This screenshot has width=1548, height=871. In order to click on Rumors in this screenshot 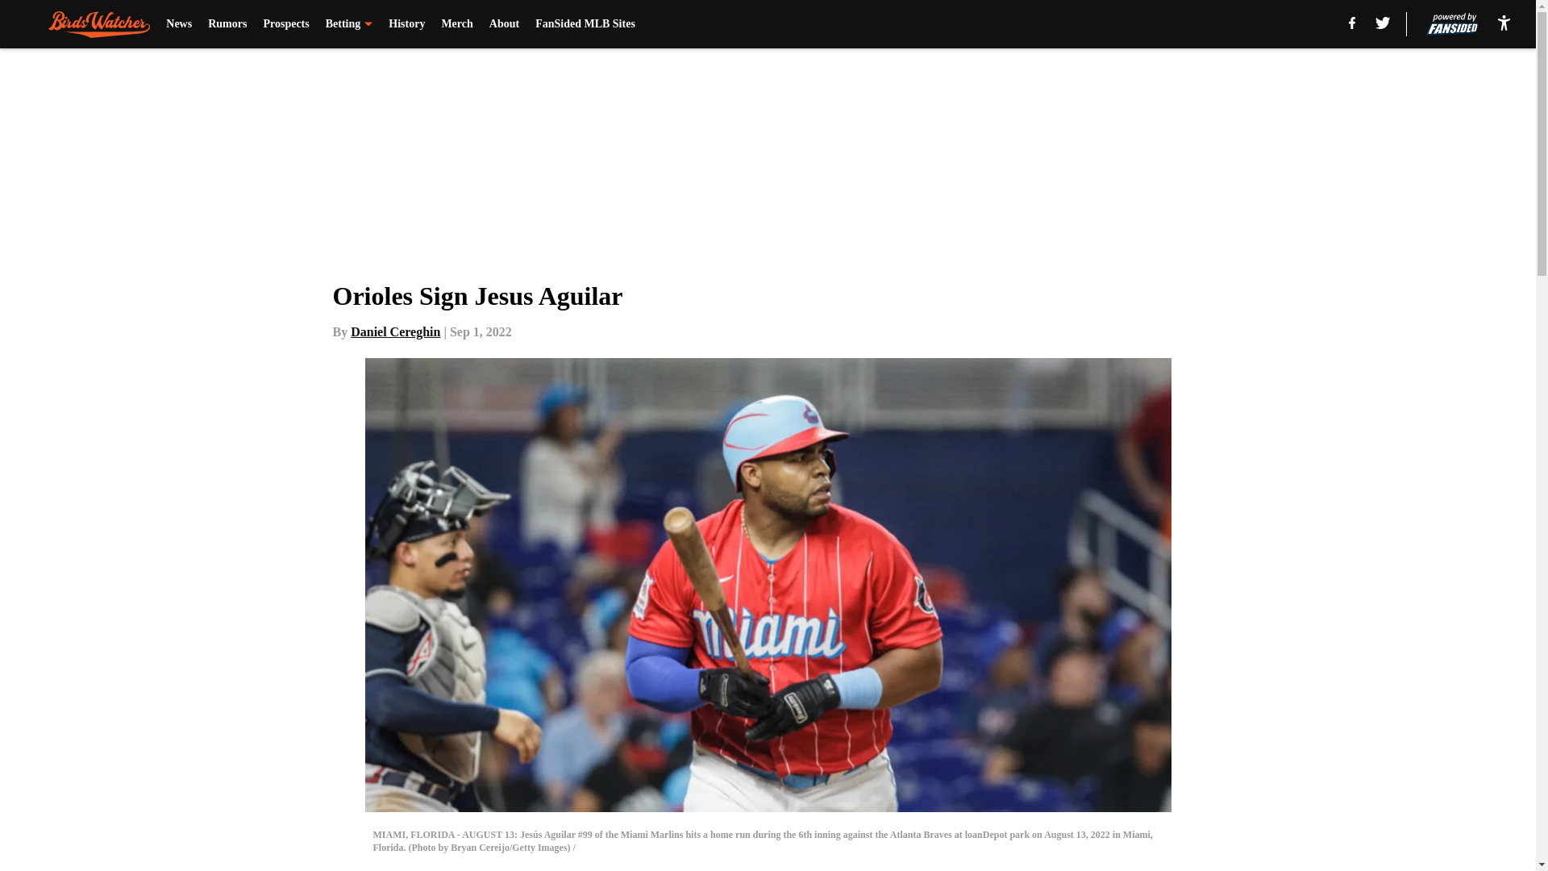, I will do `click(227, 24)`.